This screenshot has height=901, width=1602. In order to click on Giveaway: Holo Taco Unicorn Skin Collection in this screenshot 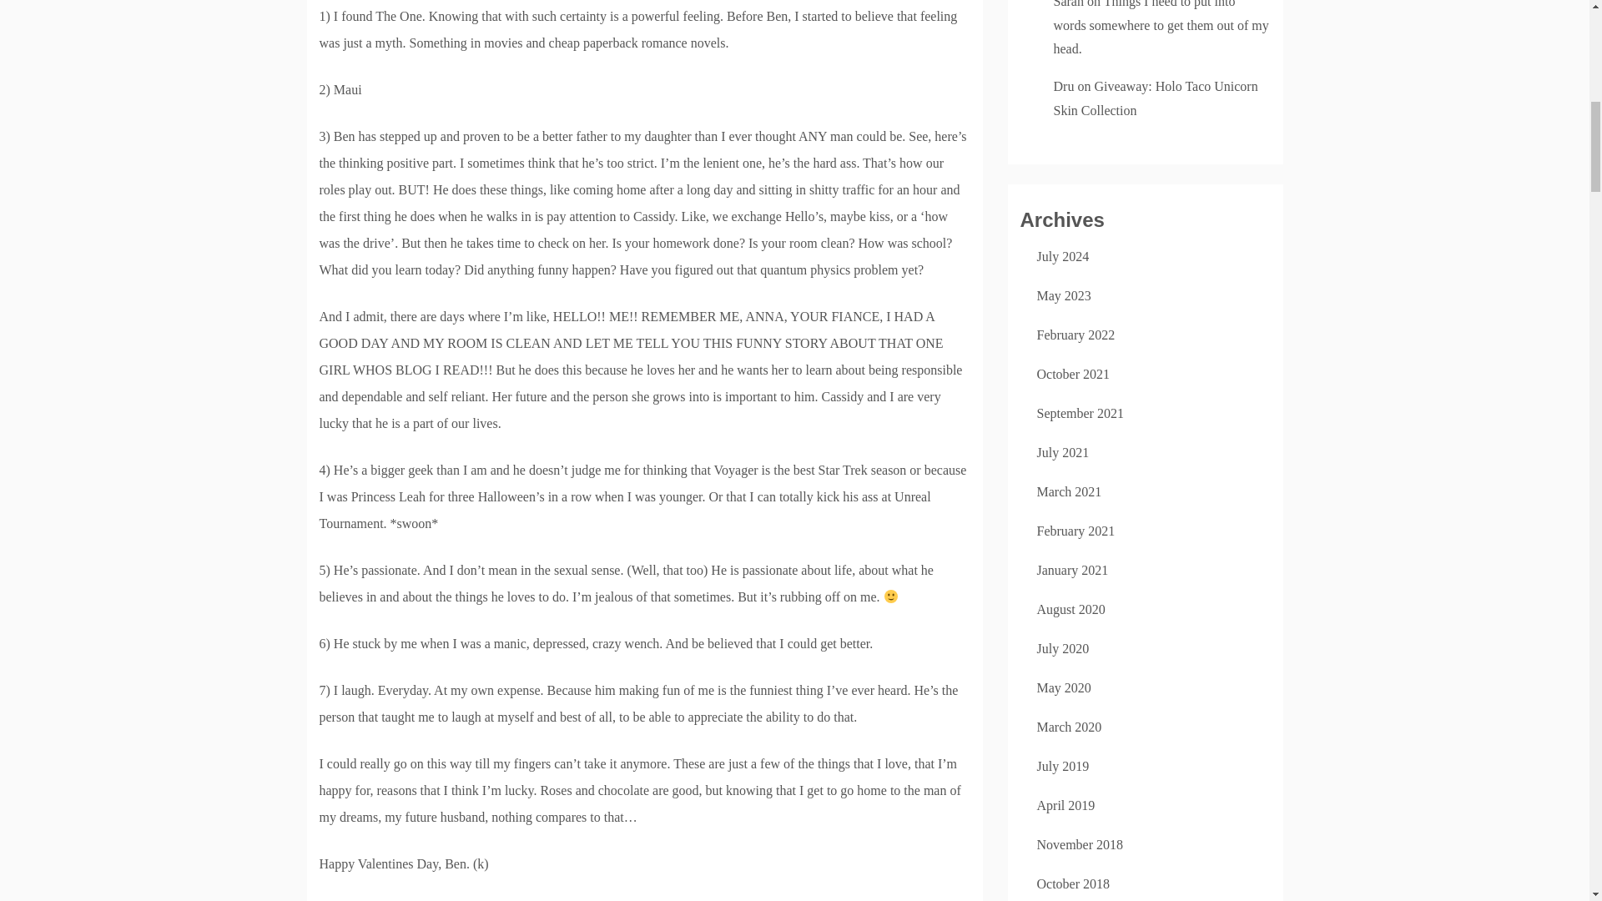, I will do `click(1155, 98)`.